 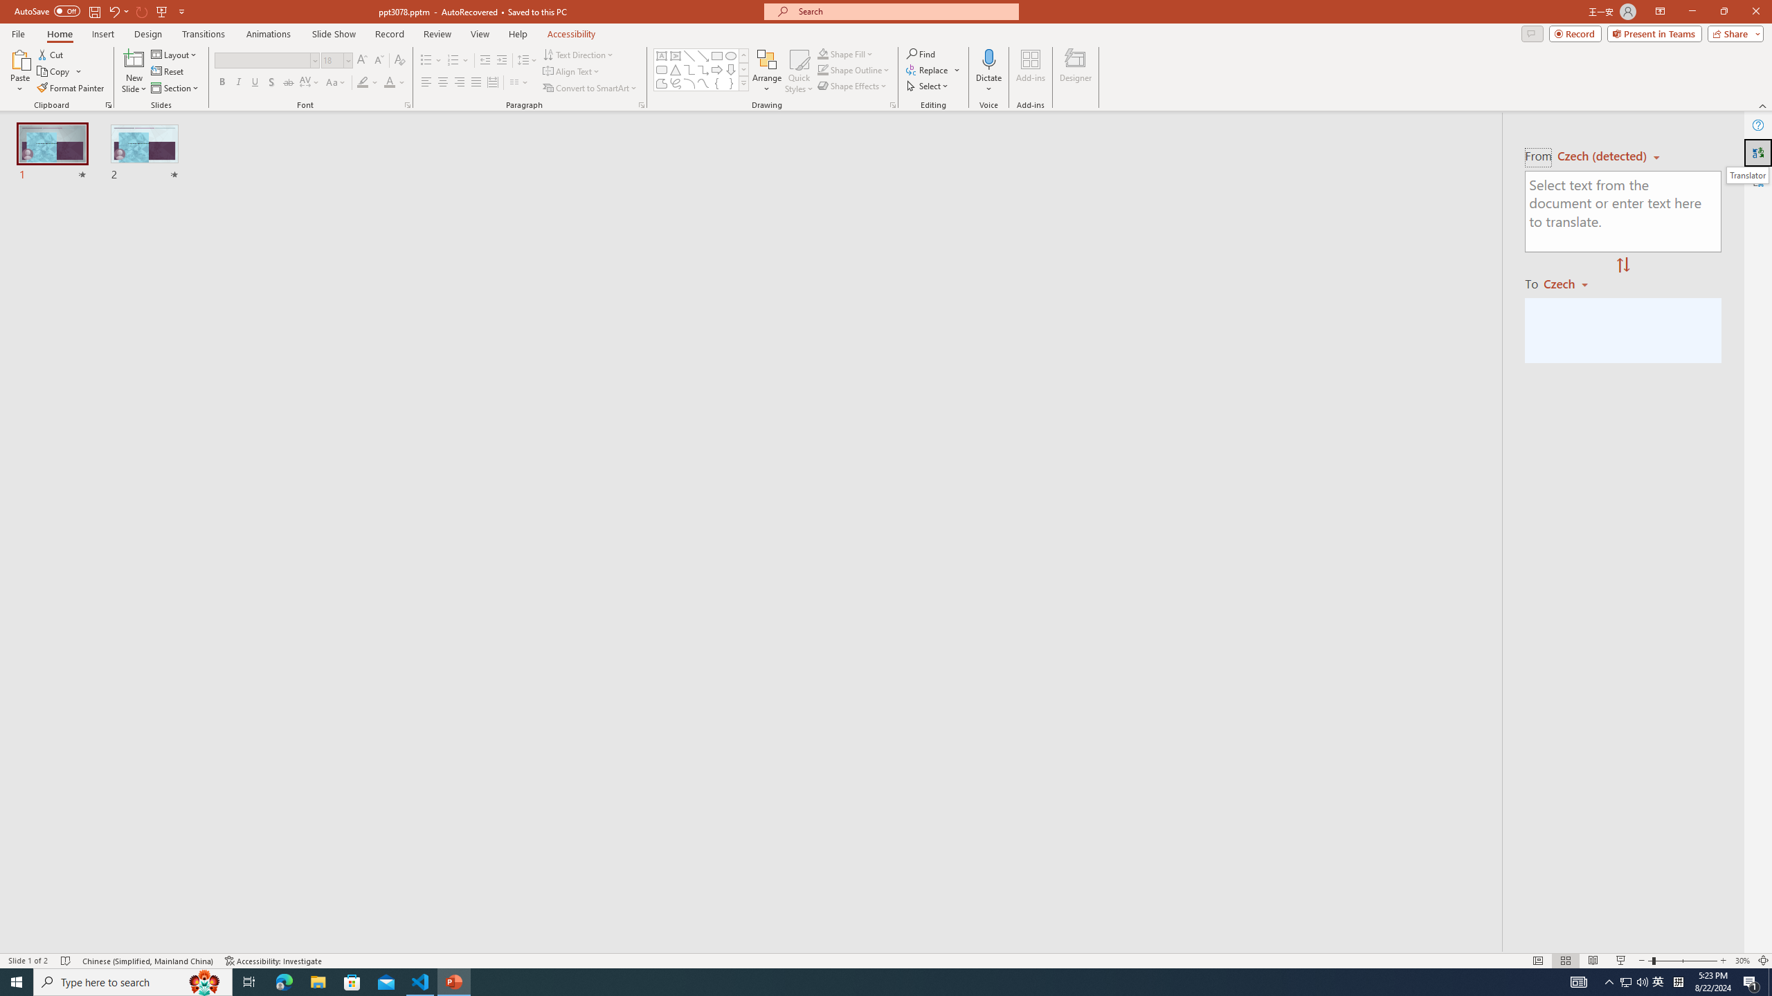 What do you see at coordinates (395, 83) in the screenshot?
I see `Font Color` at bounding box center [395, 83].